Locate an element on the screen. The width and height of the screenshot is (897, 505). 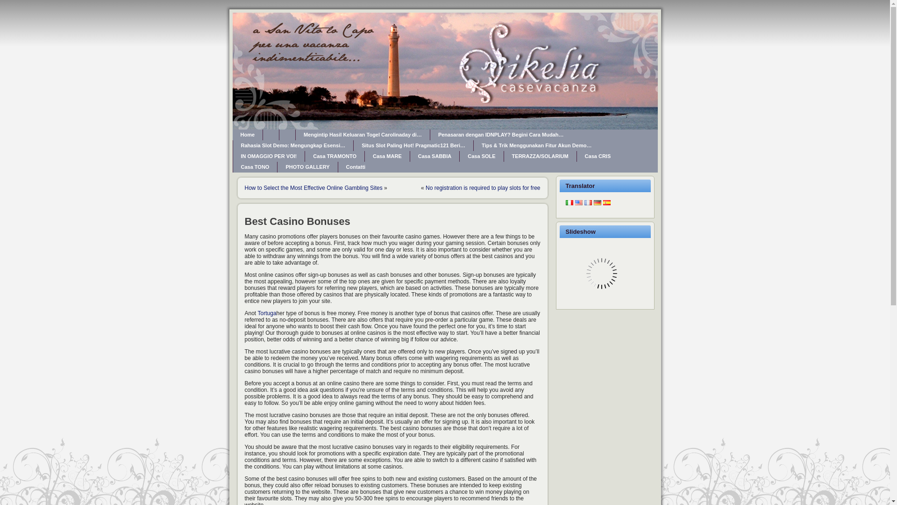
Home is located at coordinates (248, 135).